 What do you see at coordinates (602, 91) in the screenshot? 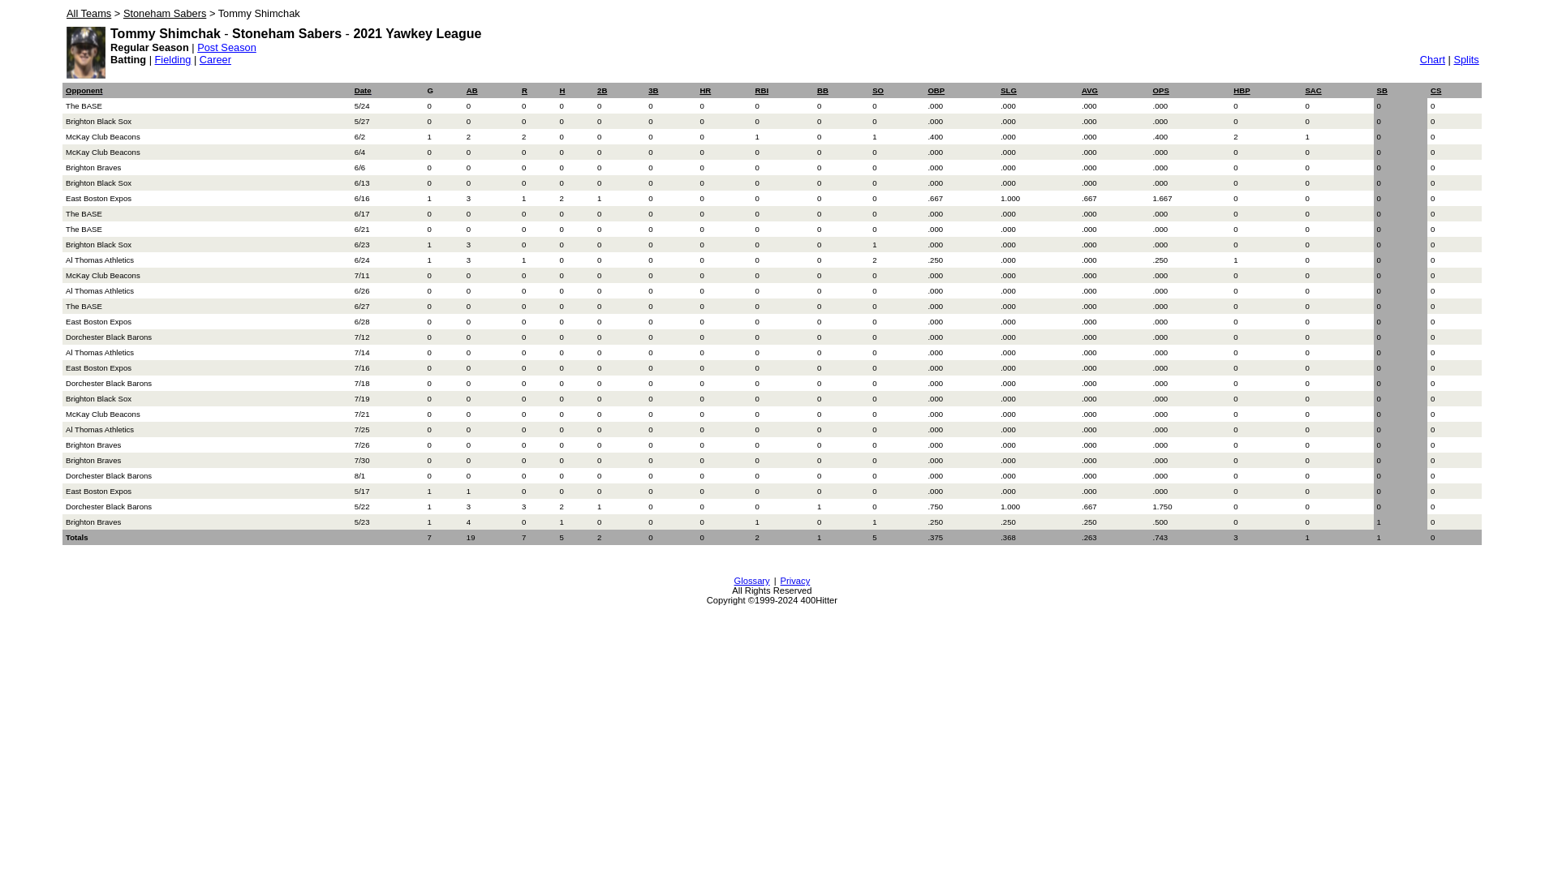
I see `2B` at bounding box center [602, 91].